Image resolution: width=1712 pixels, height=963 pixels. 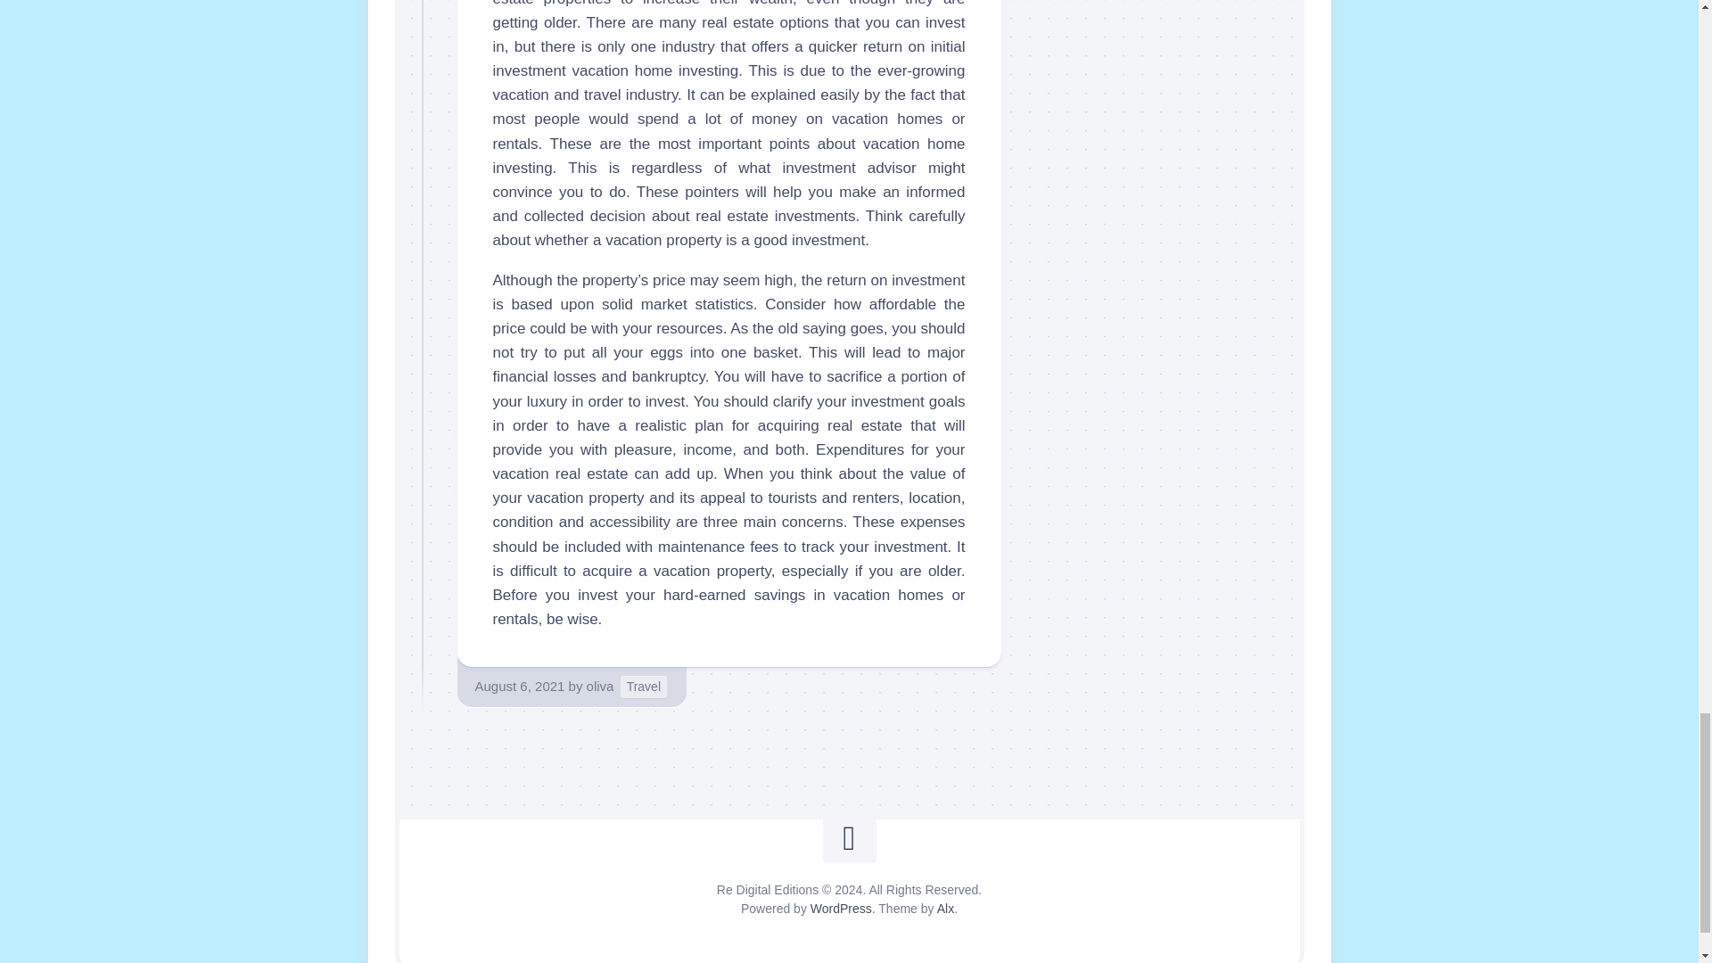 What do you see at coordinates (601, 686) in the screenshot?
I see `Posts by oliva` at bounding box center [601, 686].